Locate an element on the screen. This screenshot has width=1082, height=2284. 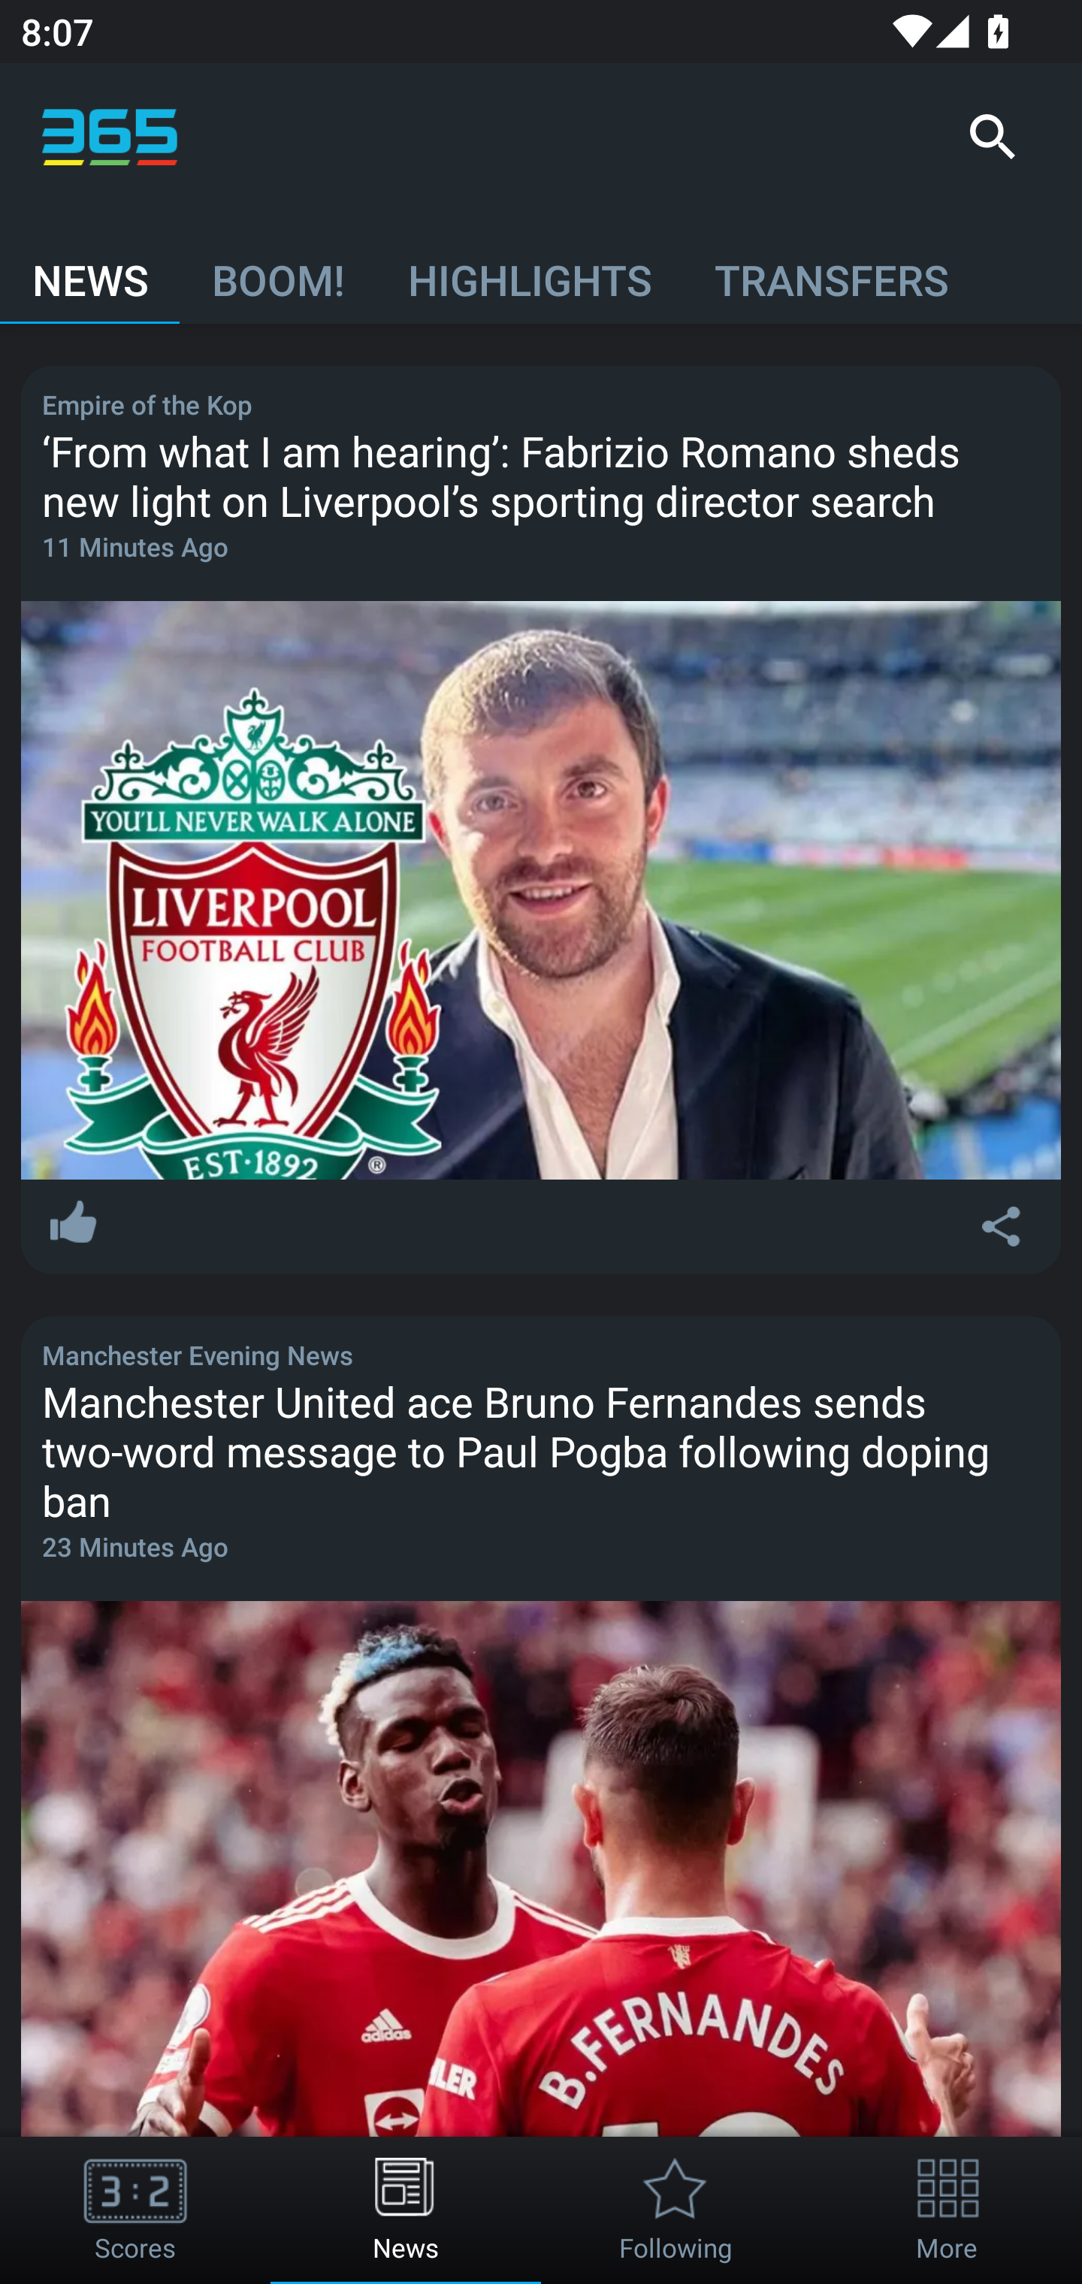
HIGHLIGHTS is located at coordinates (529, 267).